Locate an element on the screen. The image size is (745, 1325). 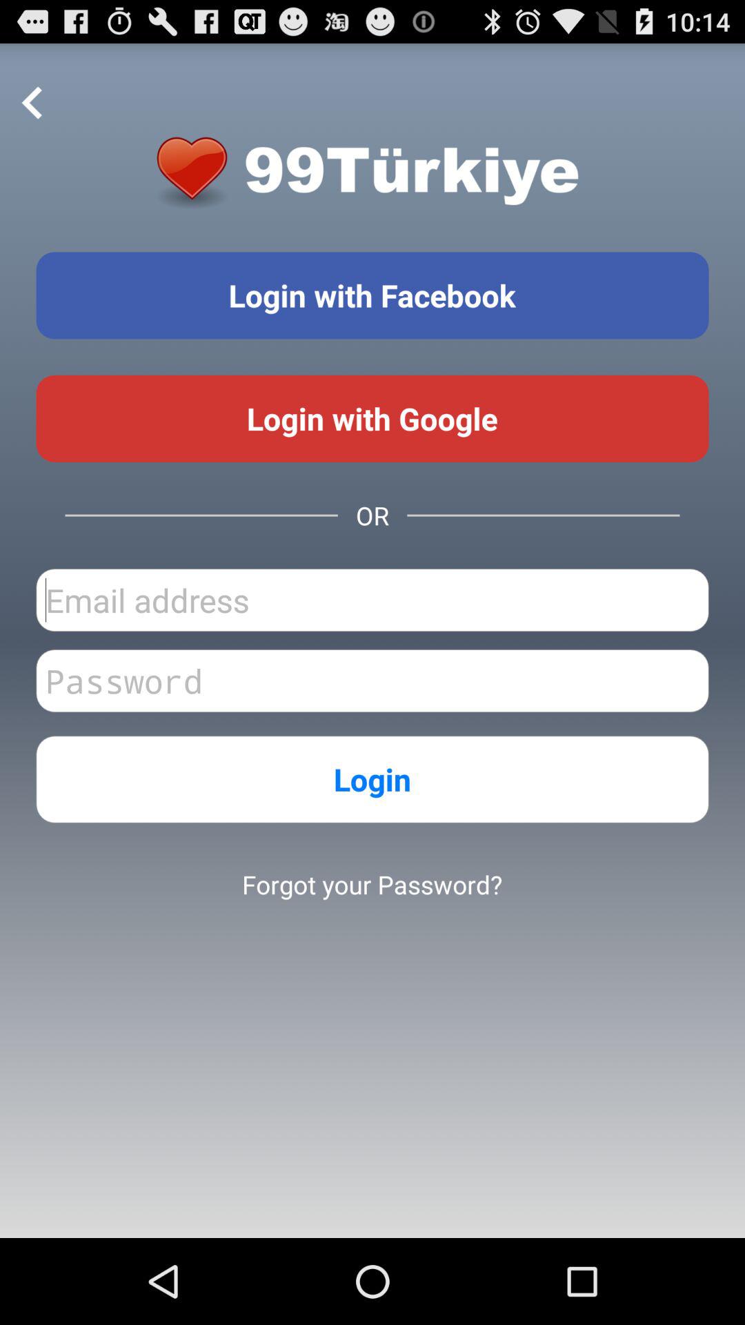
digit password is located at coordinates (372, 680).